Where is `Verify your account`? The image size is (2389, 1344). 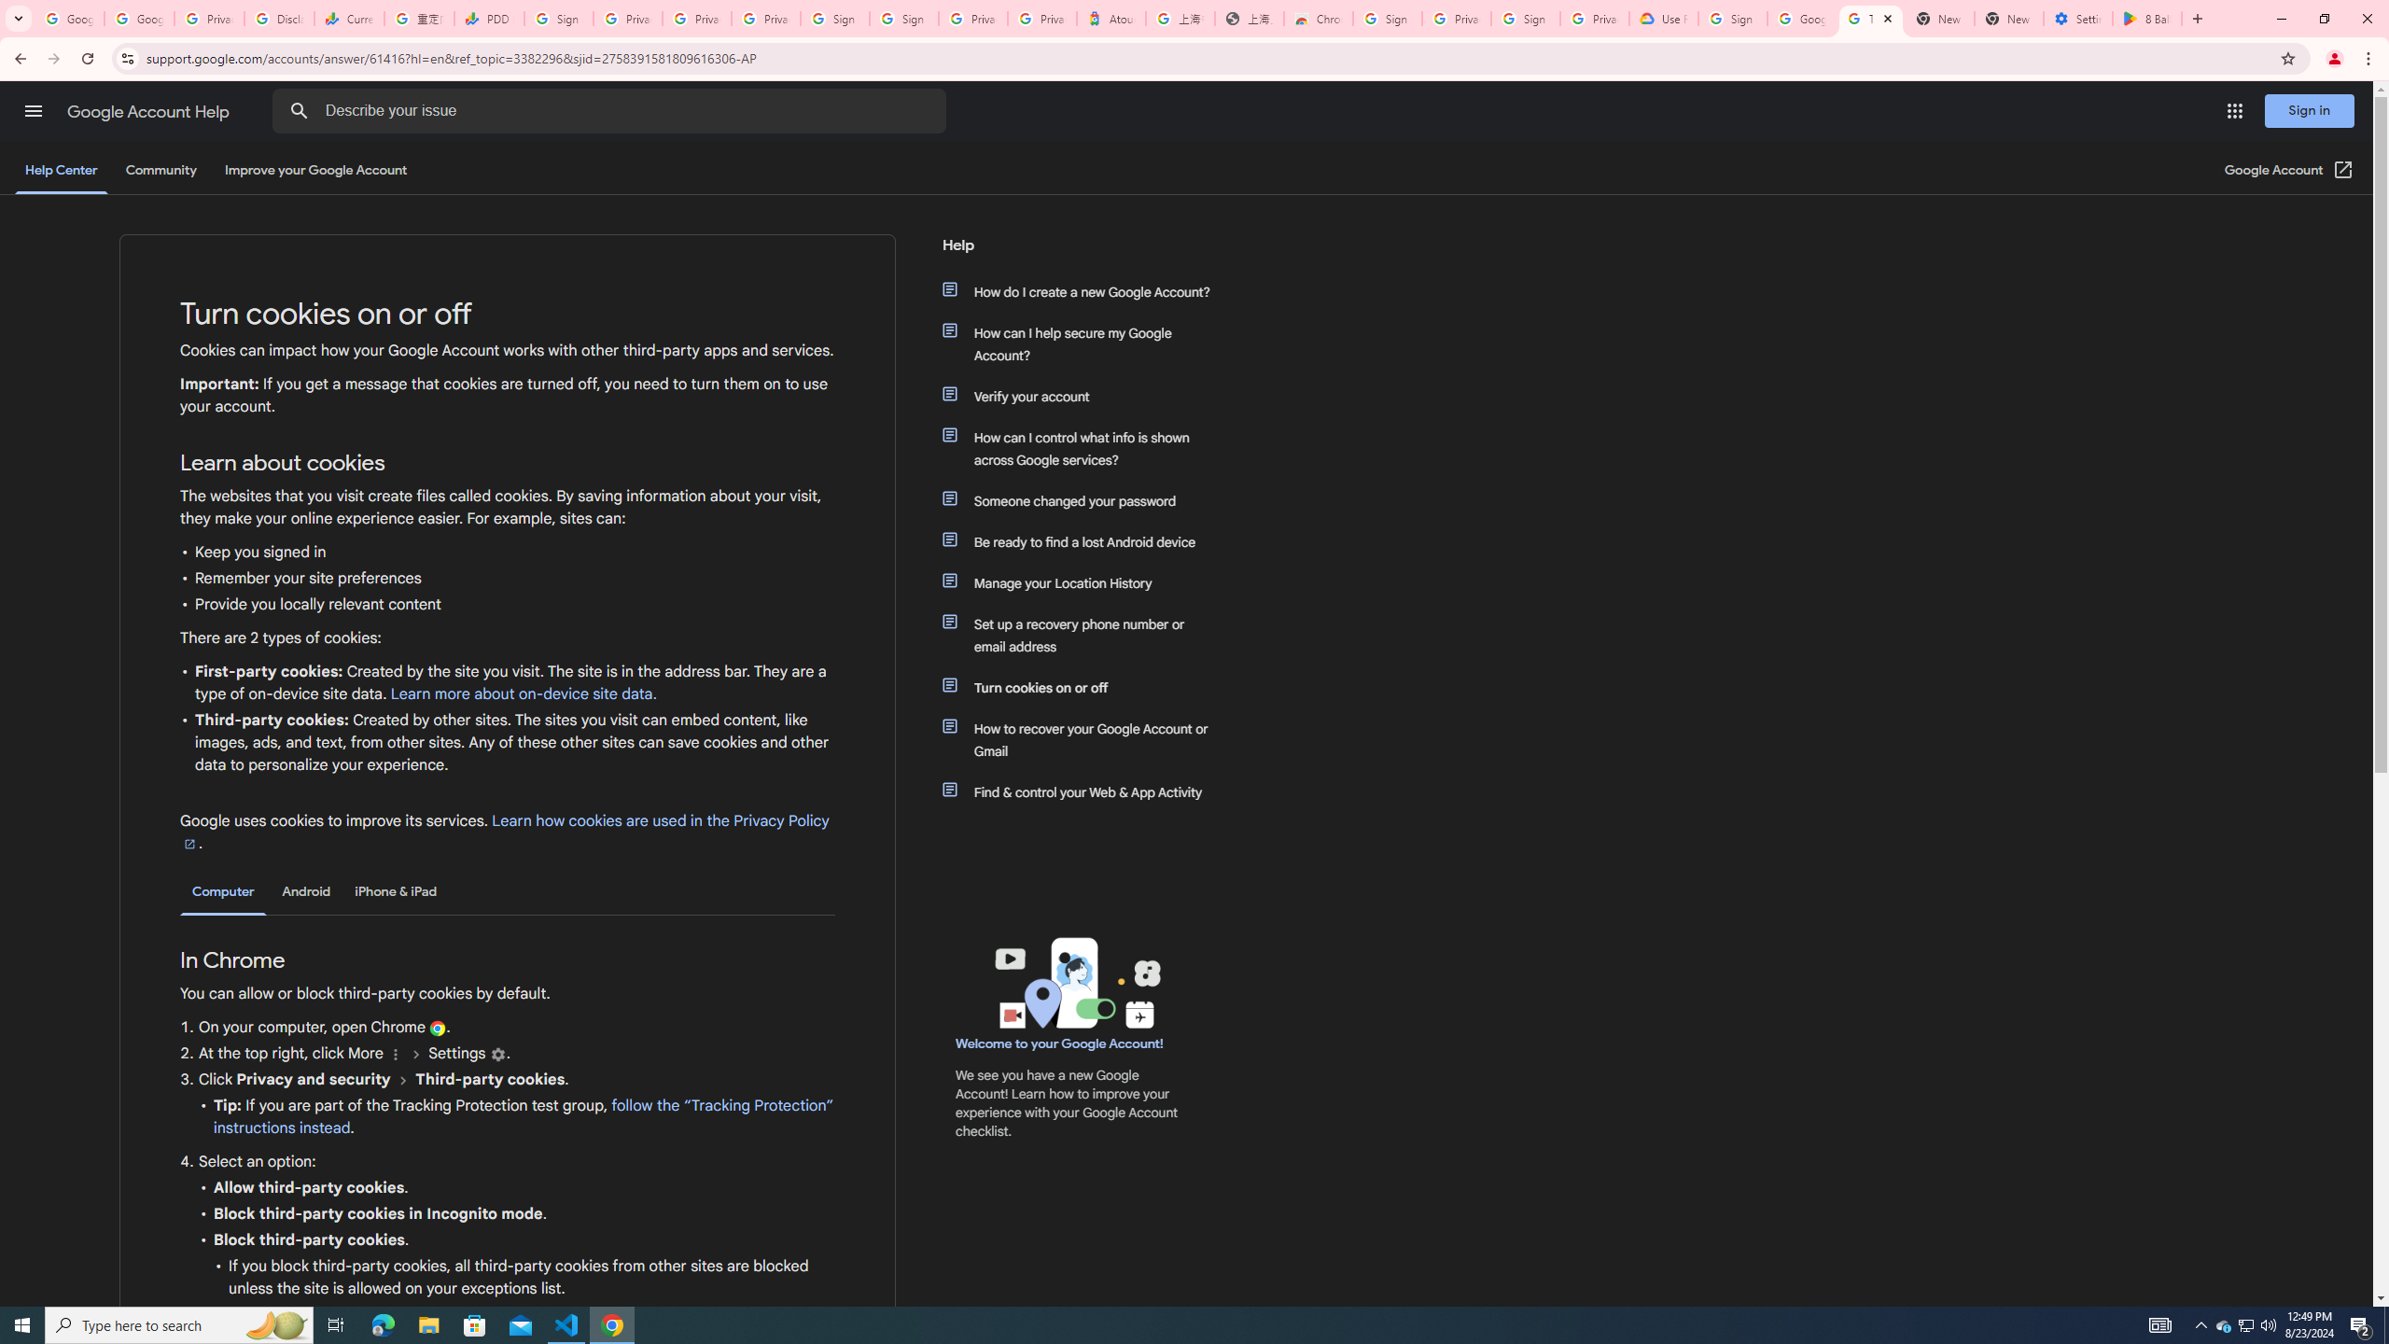 Verify your account is located at coordinates (1085, 396).